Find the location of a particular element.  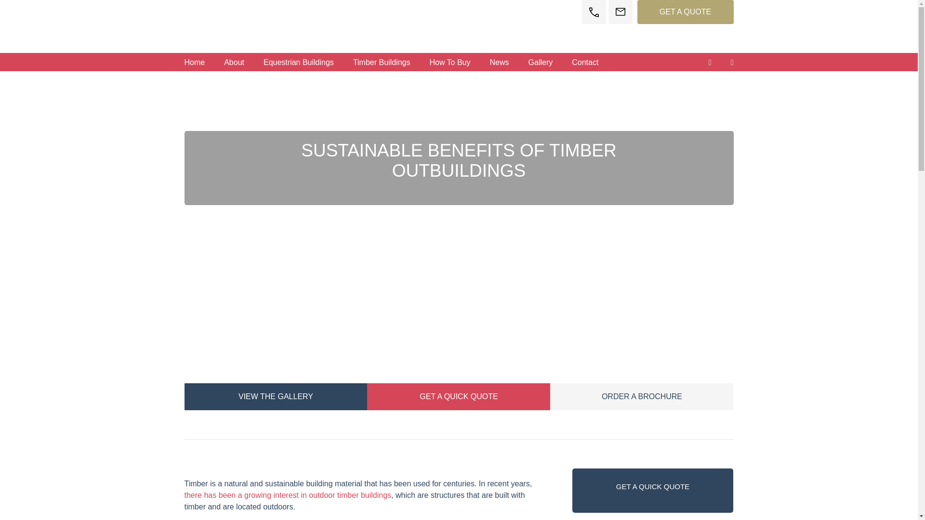

Home is located at coordinates (195, 63).